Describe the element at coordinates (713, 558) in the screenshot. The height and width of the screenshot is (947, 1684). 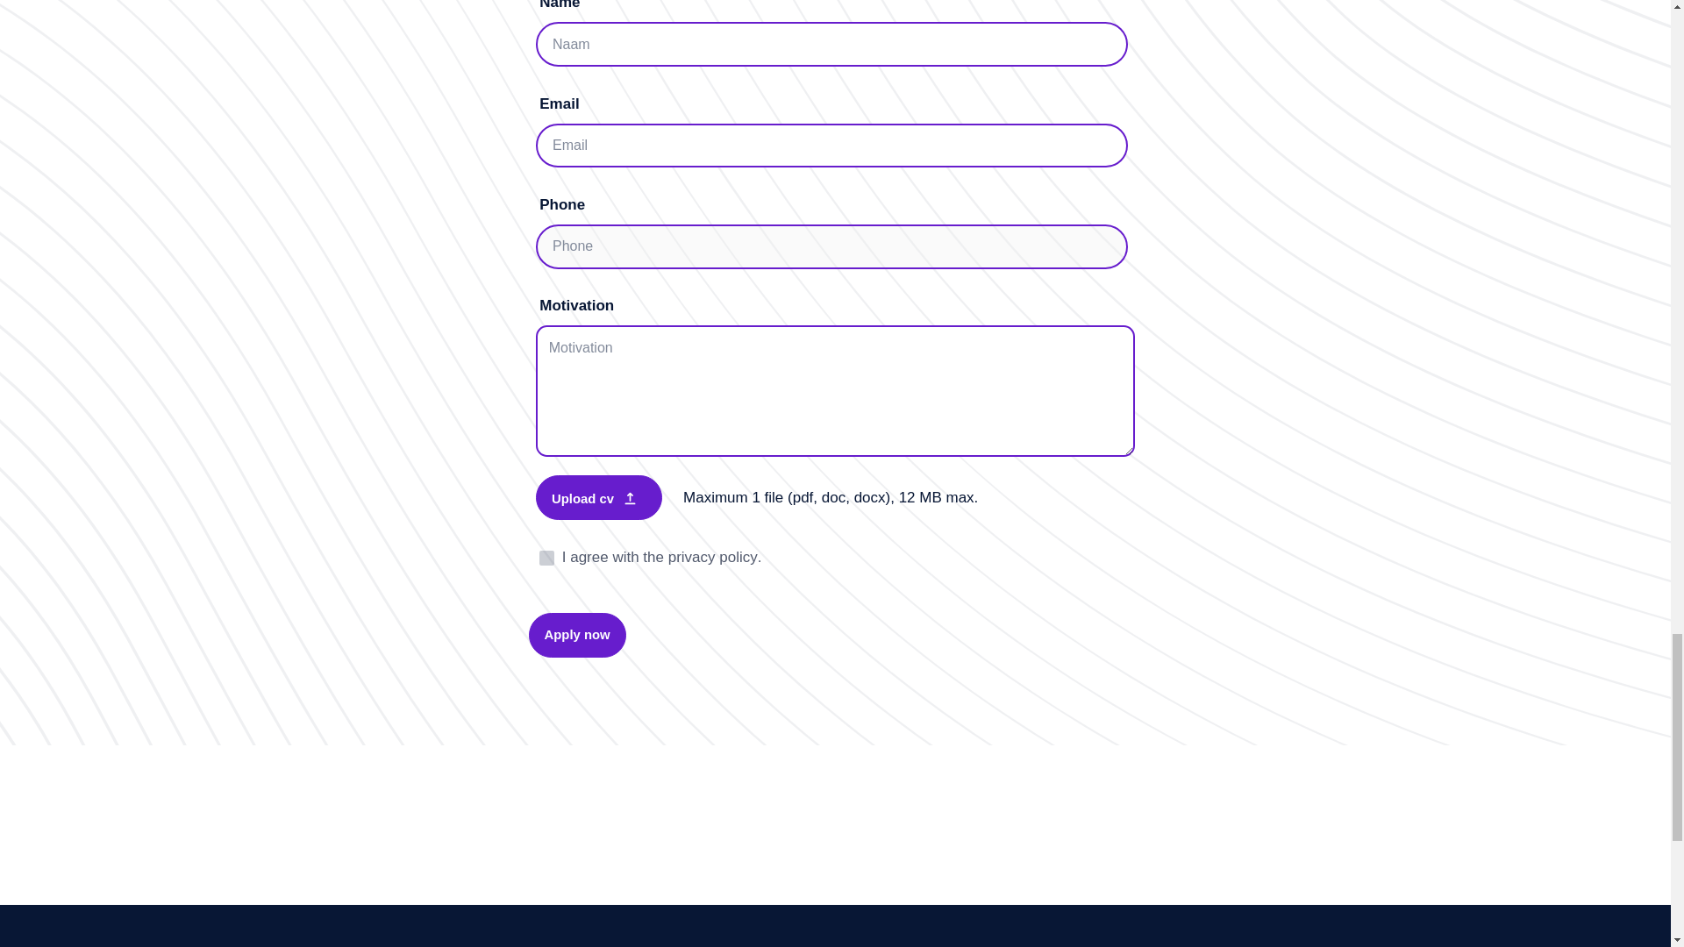
I see `privacy policy` at that location.